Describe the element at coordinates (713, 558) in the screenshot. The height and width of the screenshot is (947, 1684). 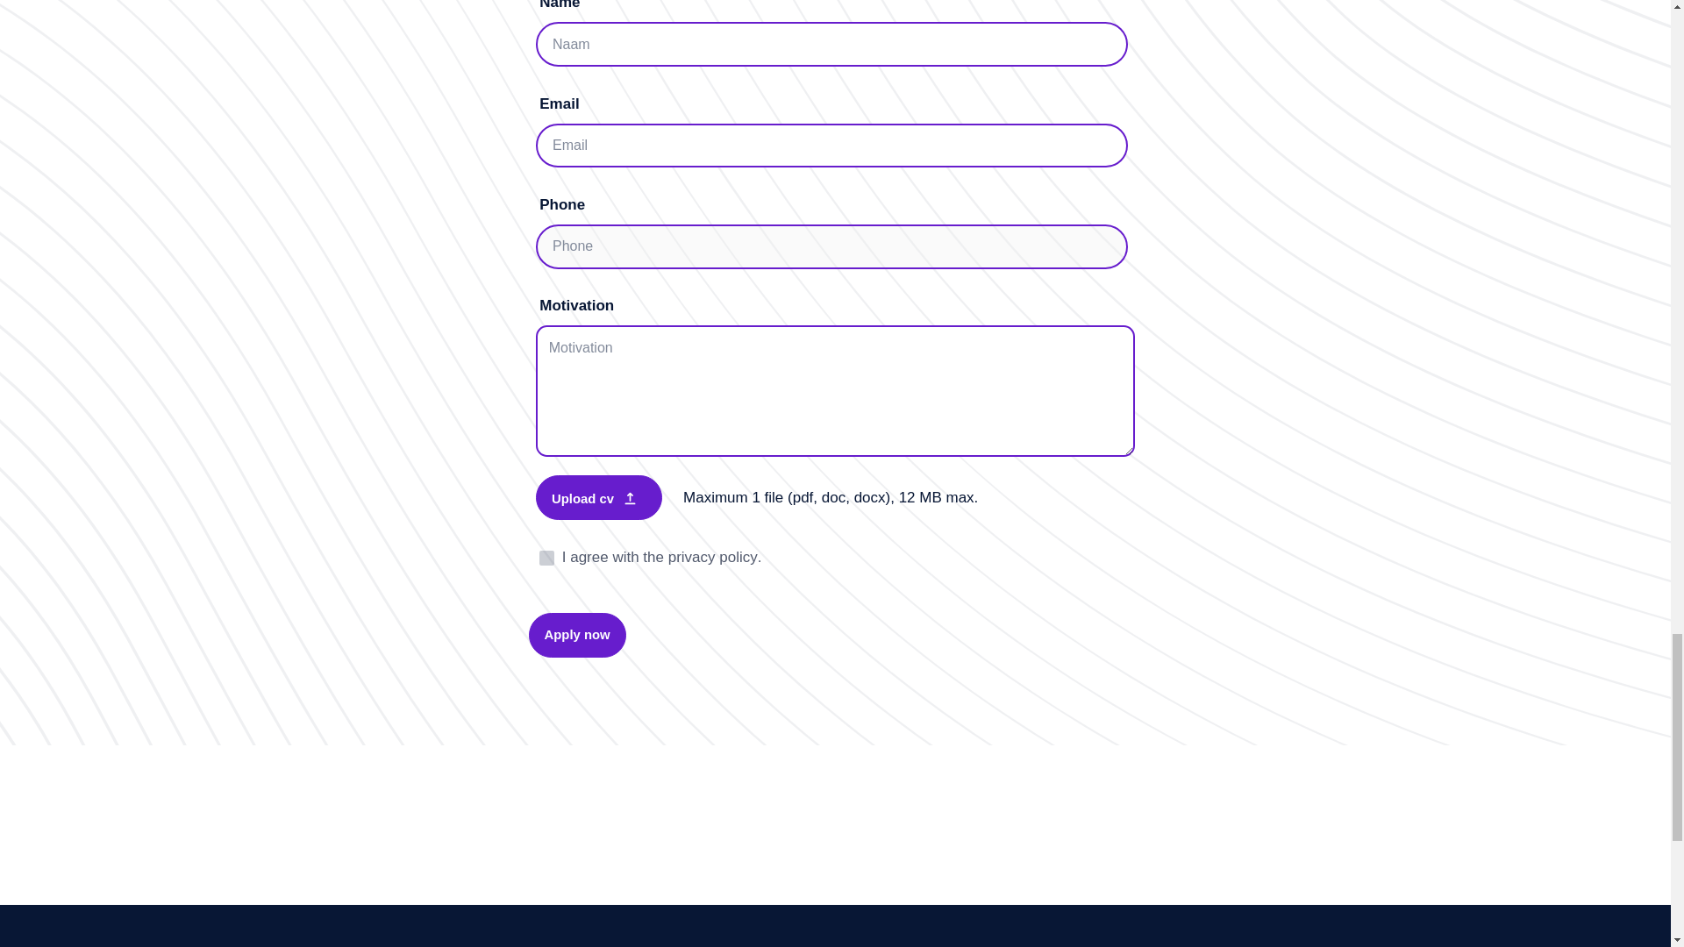
I see `privacy policy` at that location.